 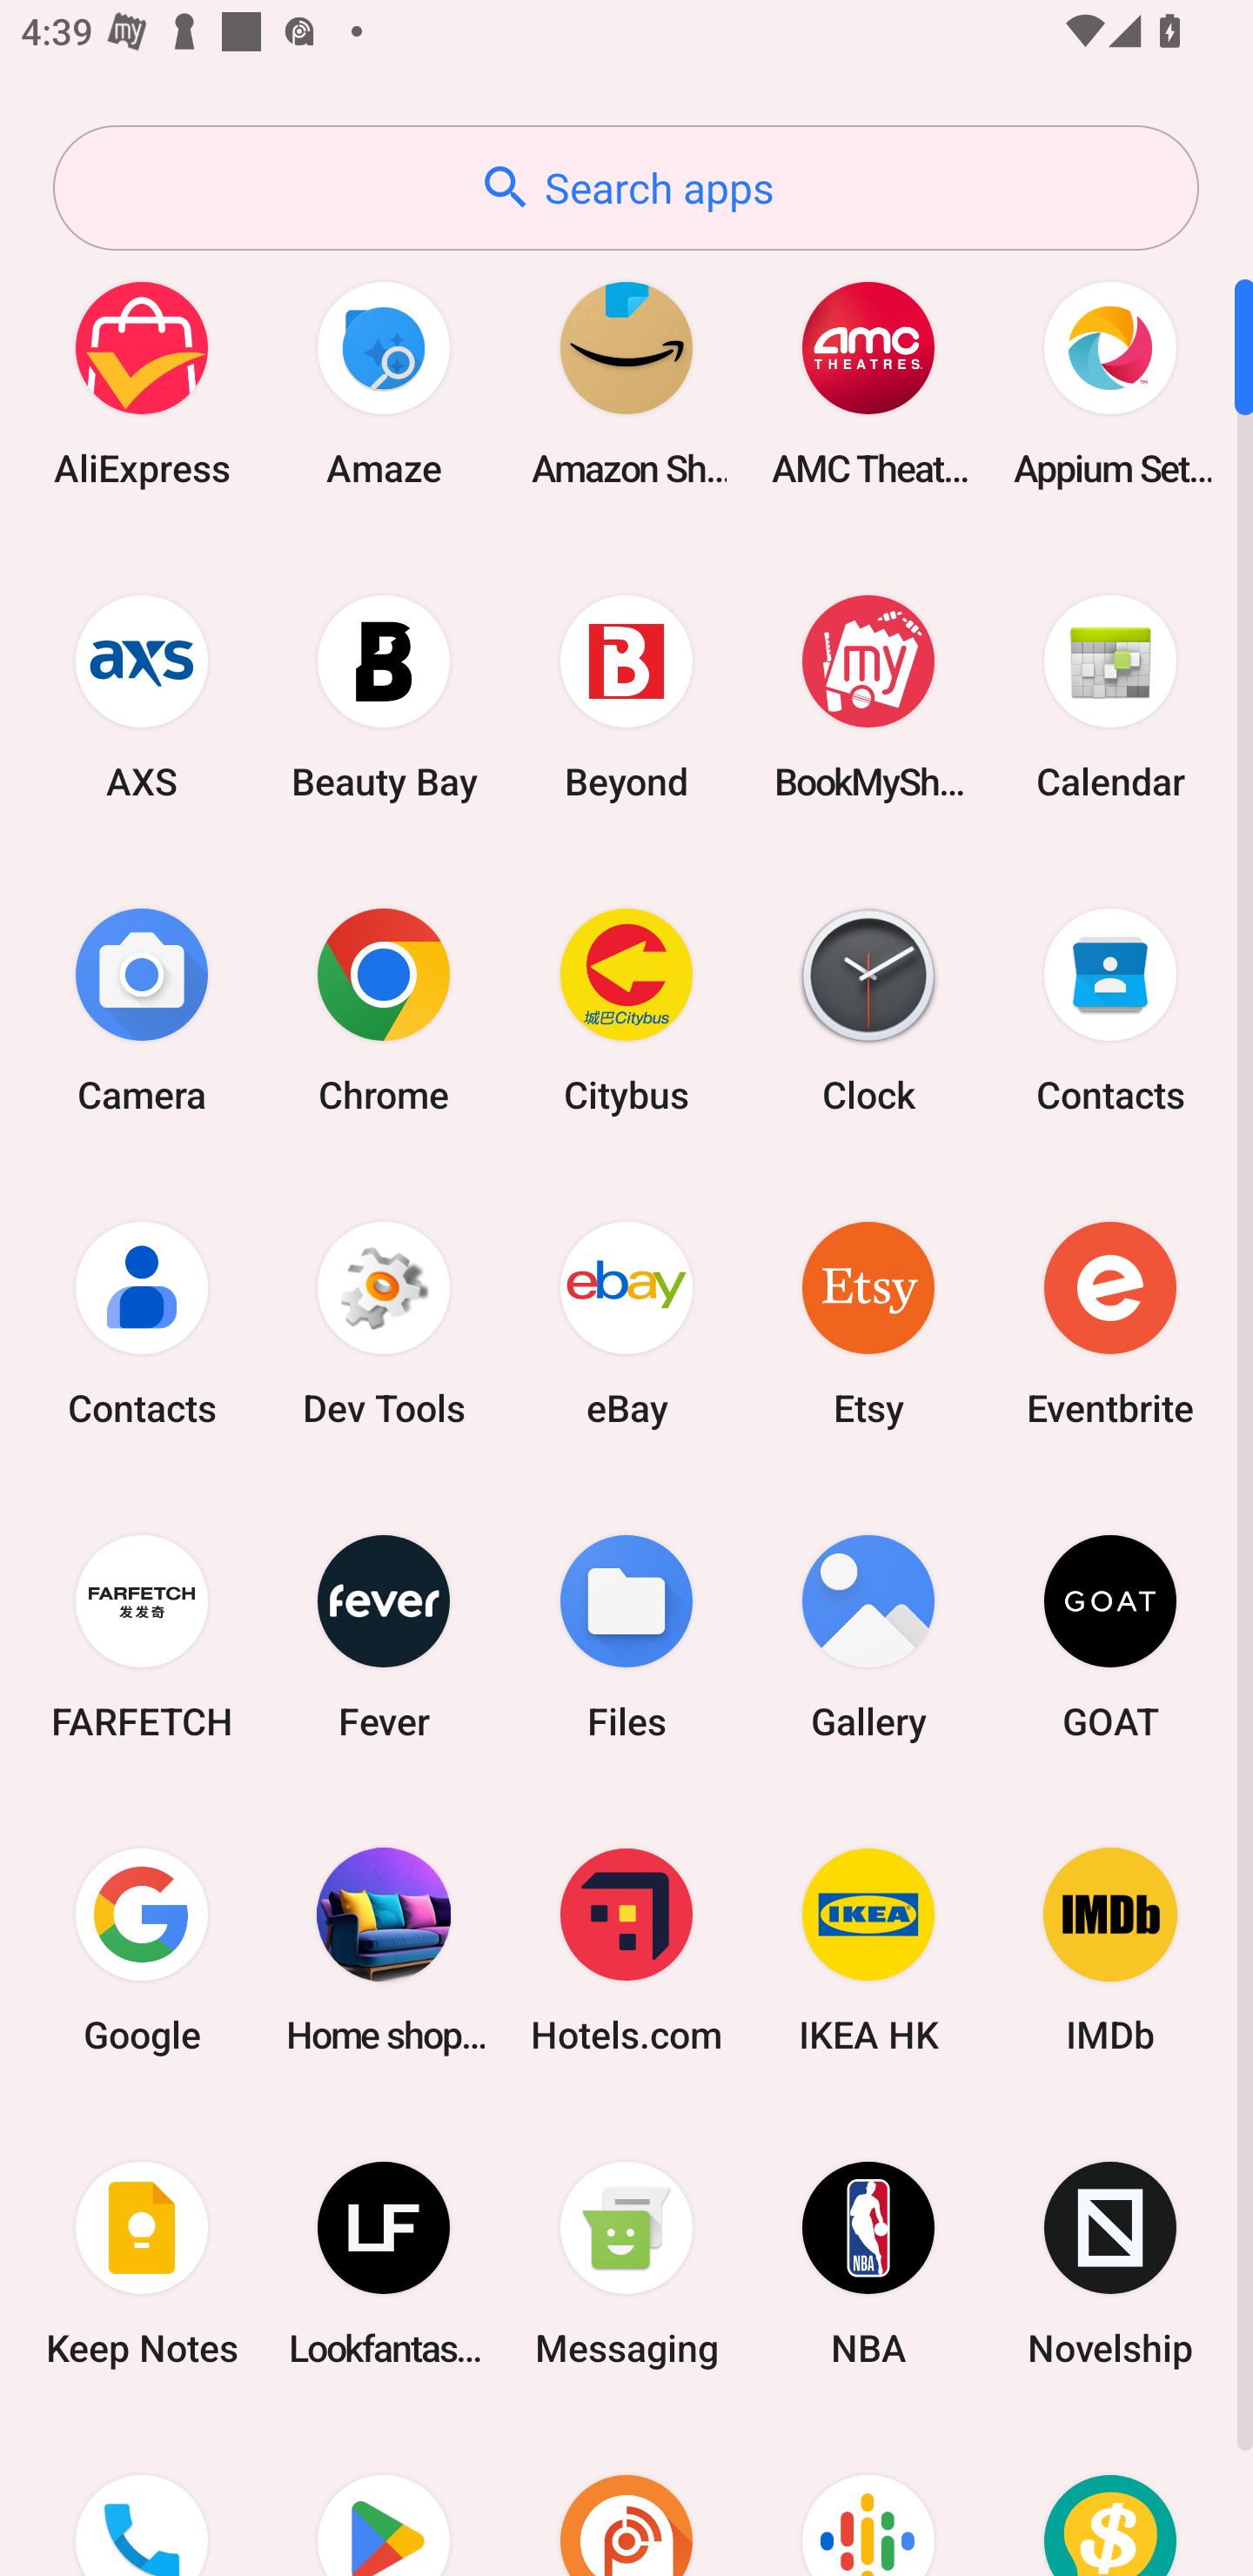 What do you see at coordinates (1110, 1949) in the screenshot?
I see `IMDb` at bounding box center [1110, 1949].